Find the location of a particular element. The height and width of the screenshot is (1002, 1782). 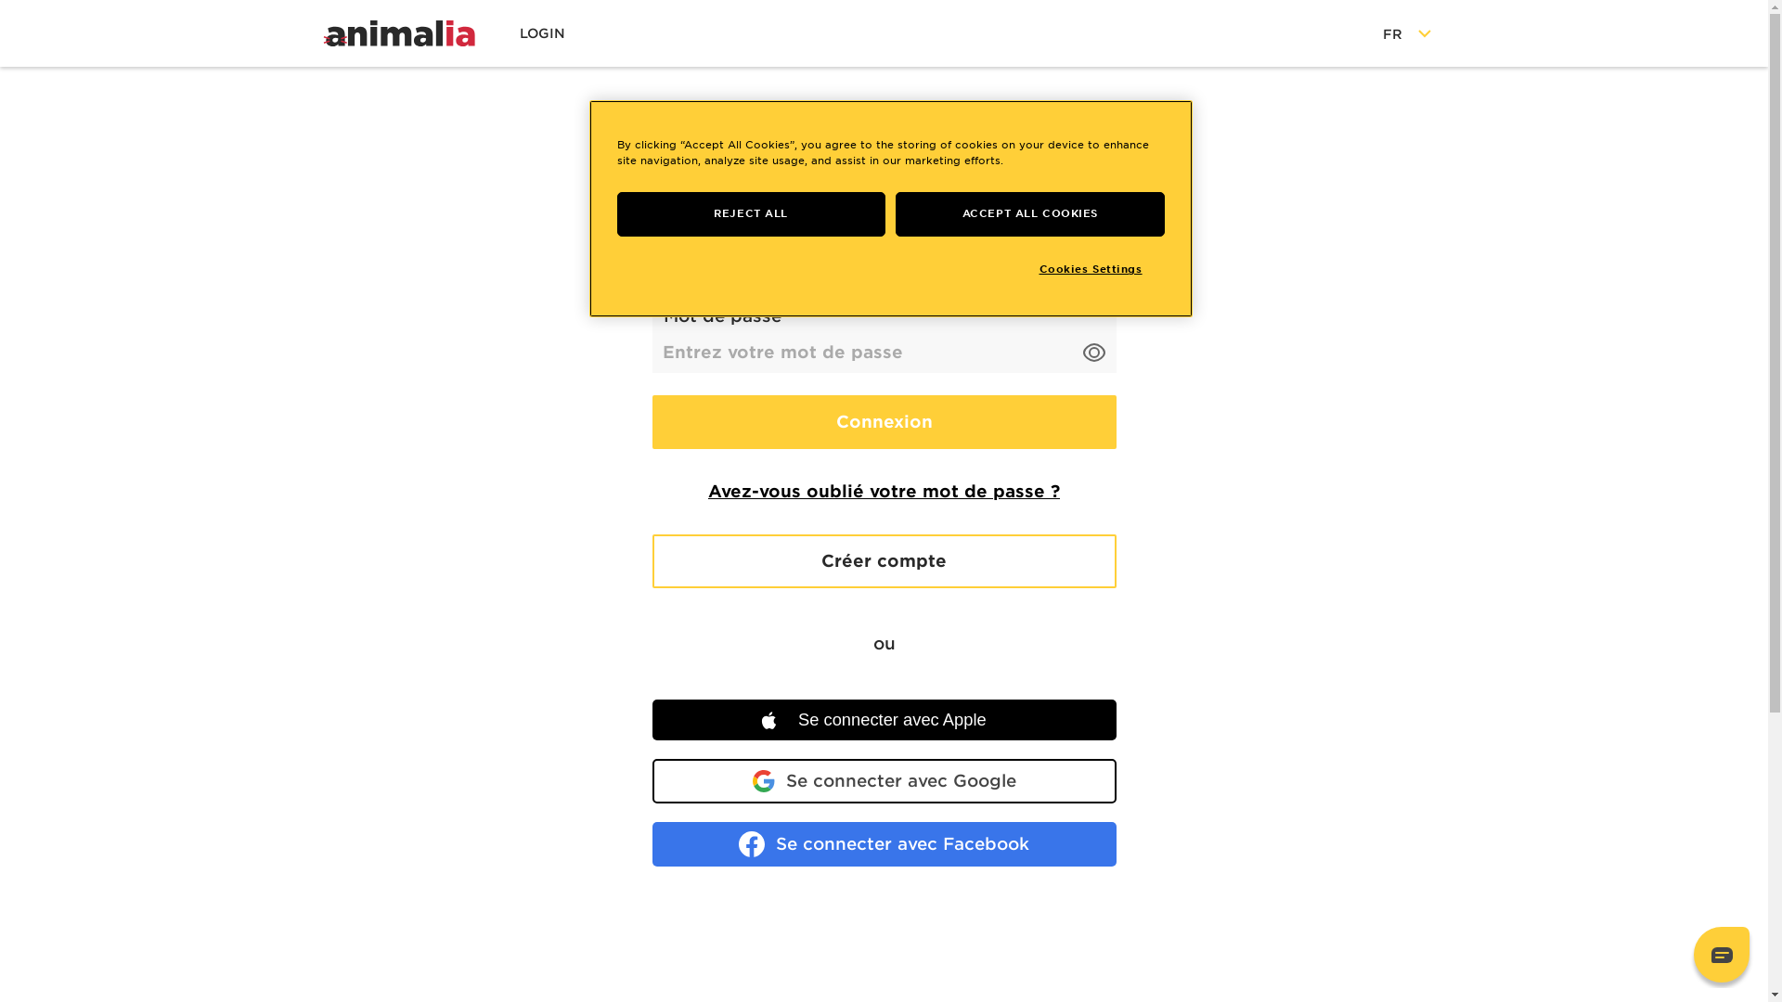

Connexion is located at coordinates (884, 422).